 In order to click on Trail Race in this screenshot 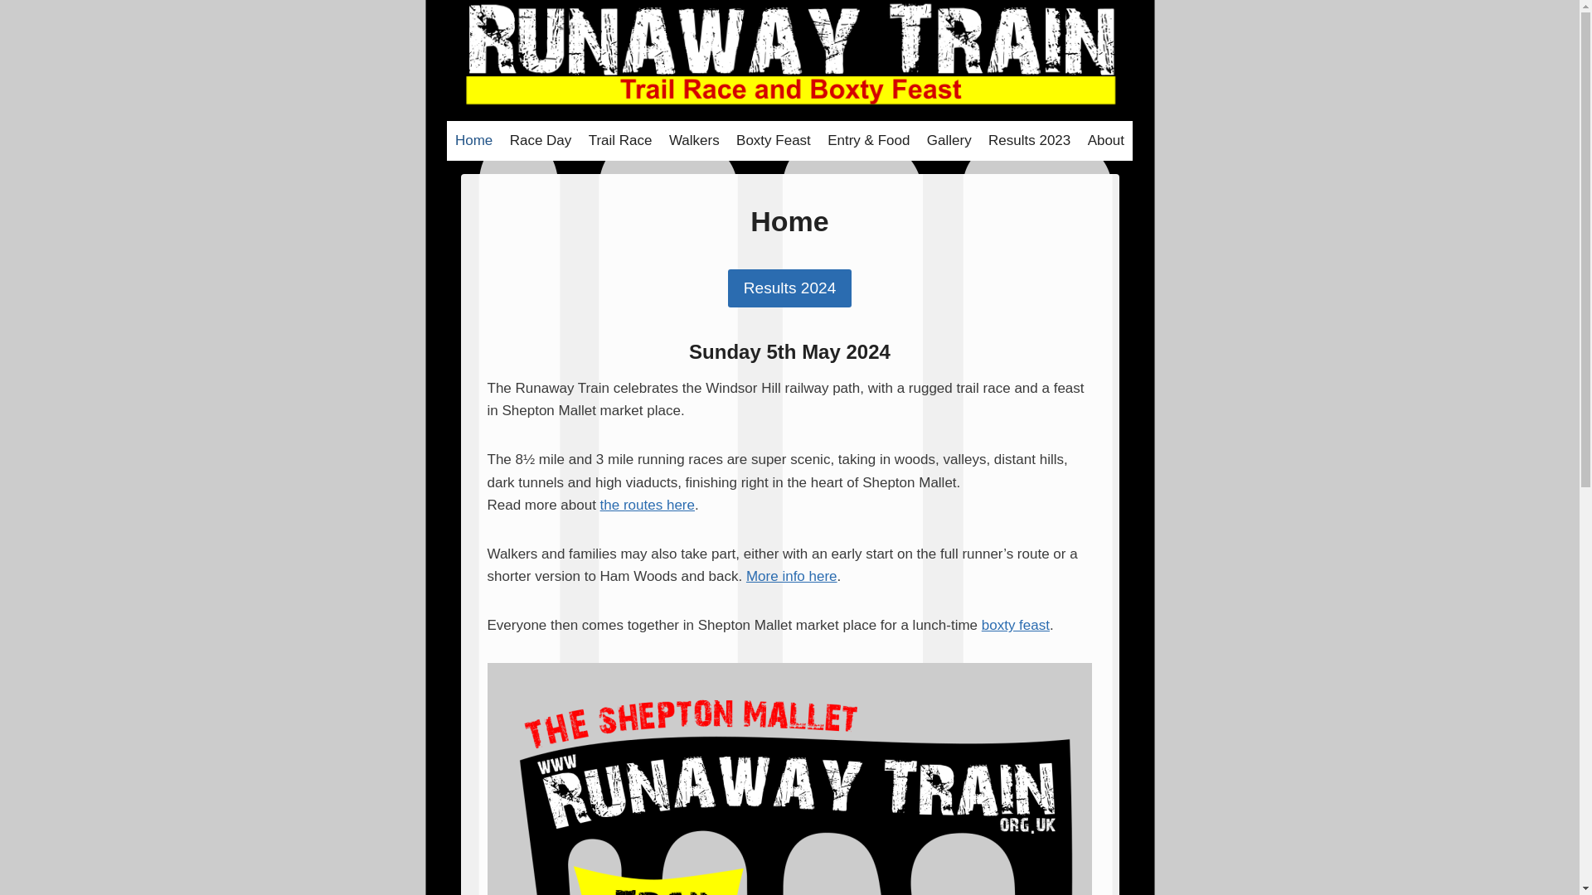, I will do `click(620, 141)`.